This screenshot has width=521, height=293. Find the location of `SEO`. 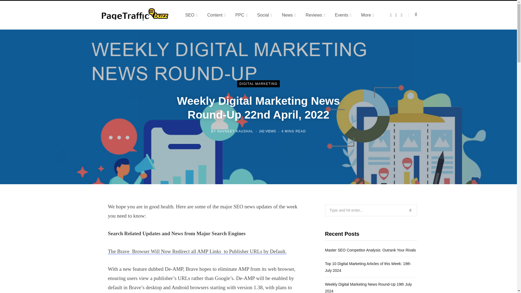

SEO is located at coordinates (191, 15).